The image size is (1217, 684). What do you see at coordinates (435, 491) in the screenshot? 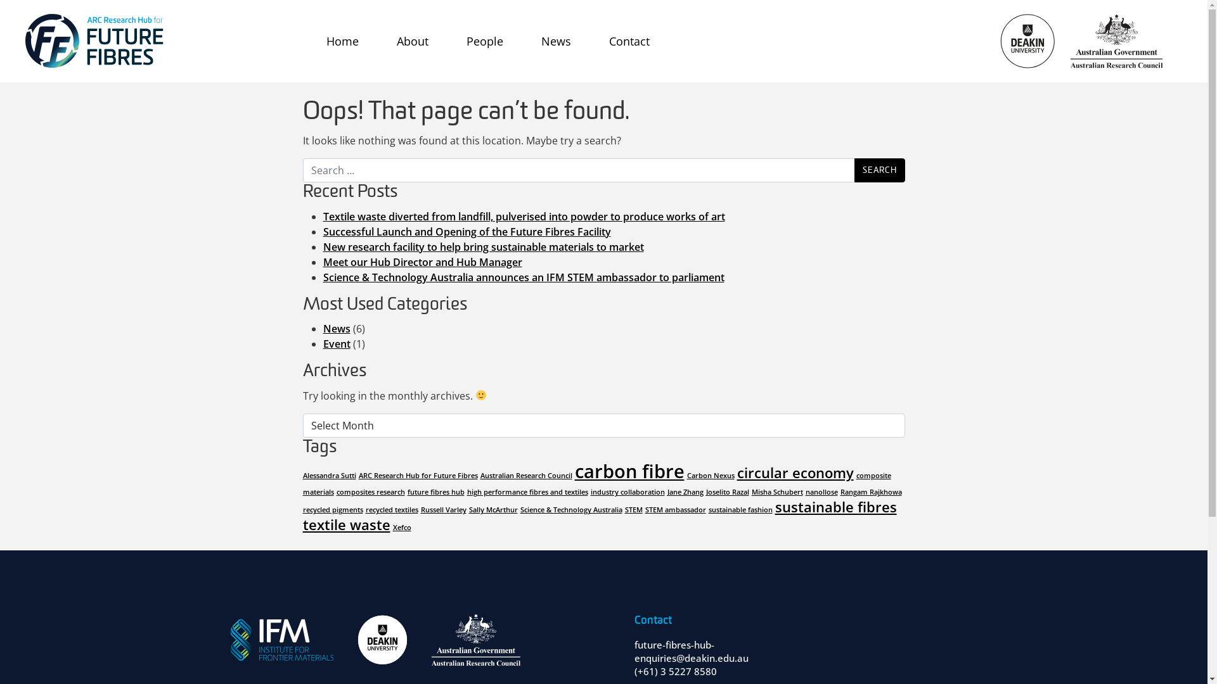
I see `future fibres hub` at bounding box center [435, 491].